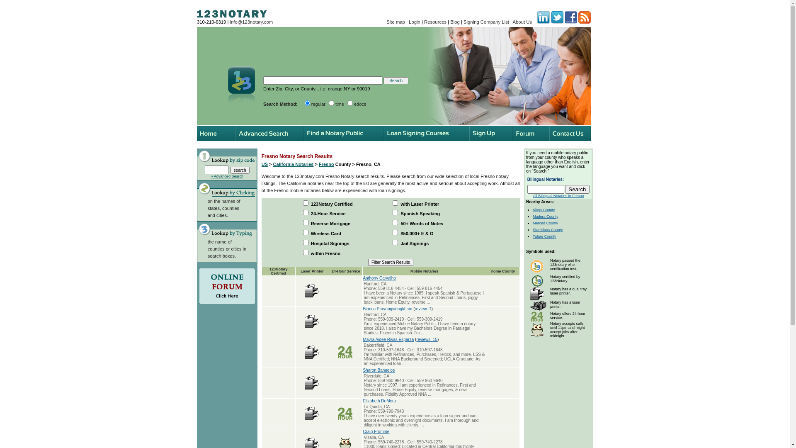 The image size is (796, 448). I want to click on time, so click(332, 103).